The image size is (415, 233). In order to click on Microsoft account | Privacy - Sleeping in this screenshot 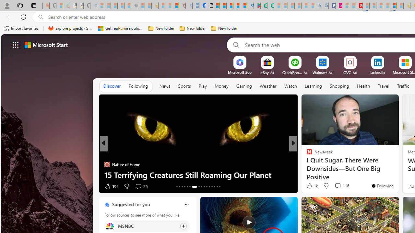, I will do `click(346, 6)`.